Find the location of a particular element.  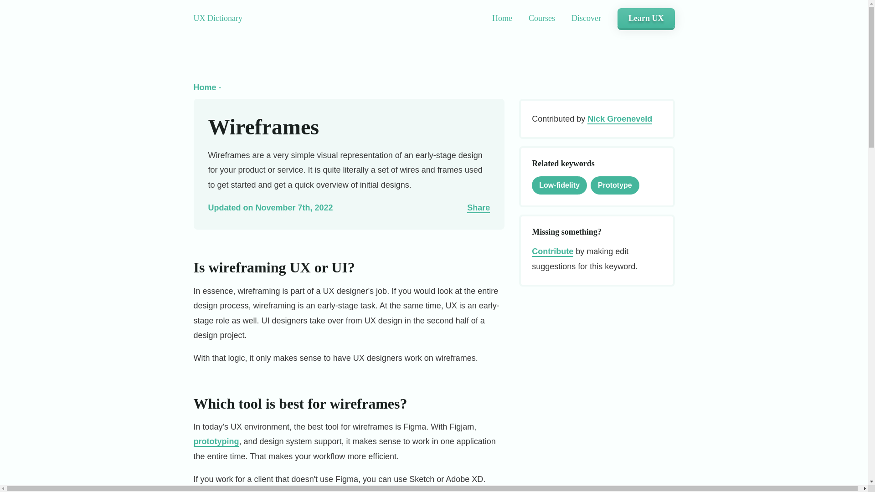

Prototype is located at coordinates (216, 442).